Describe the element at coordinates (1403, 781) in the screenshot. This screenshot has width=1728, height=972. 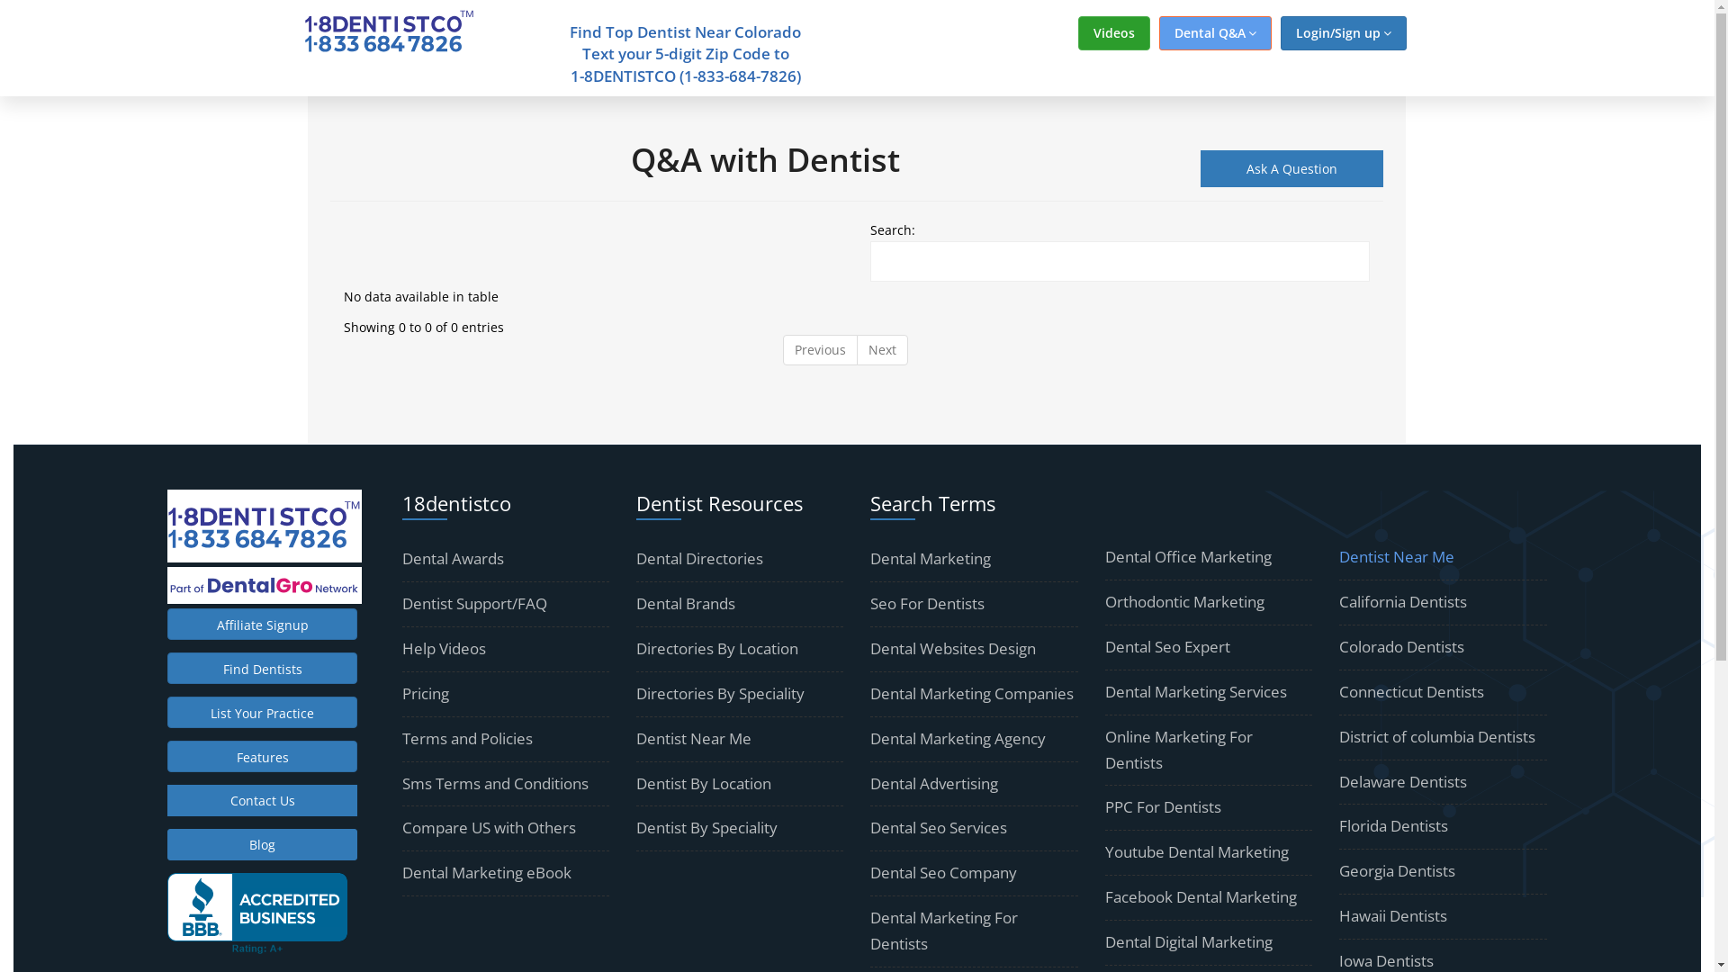
I see `Delaware Dentists` at that location.